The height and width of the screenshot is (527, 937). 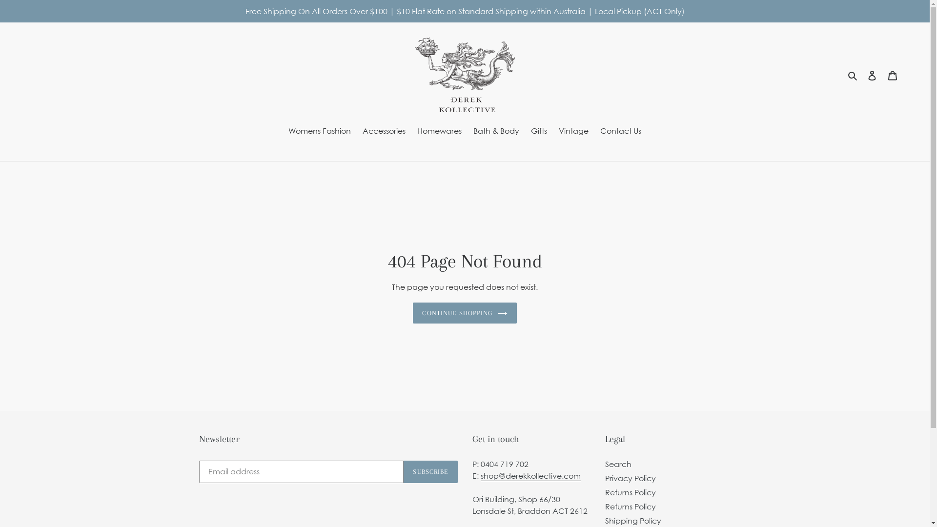 I want to click on Privacy Policy, so click(x=631, y=478).